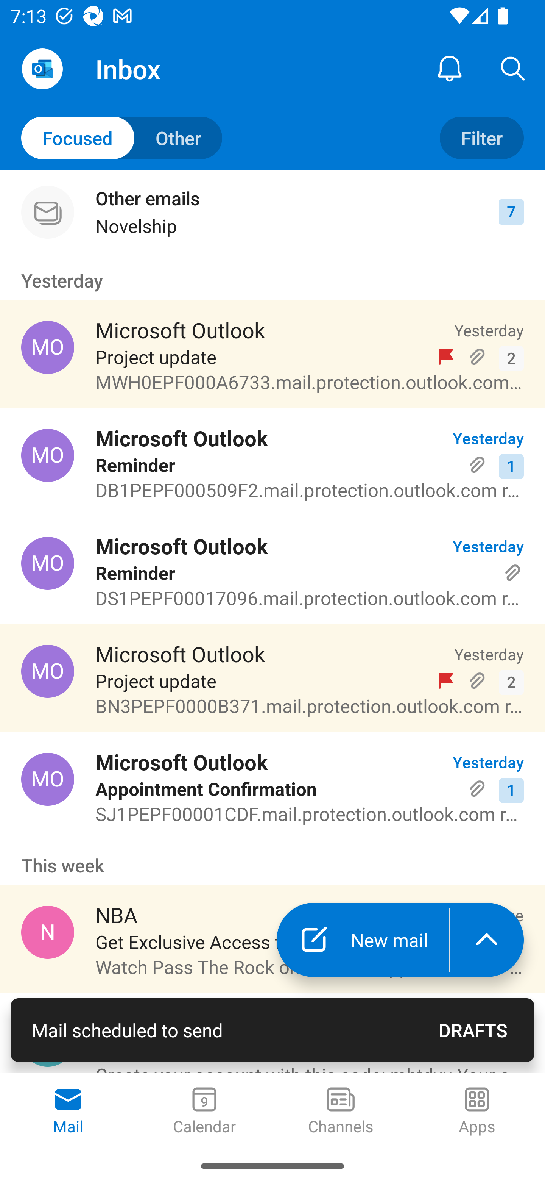  I want to click on Toggle to other mails, so click(122, 138).